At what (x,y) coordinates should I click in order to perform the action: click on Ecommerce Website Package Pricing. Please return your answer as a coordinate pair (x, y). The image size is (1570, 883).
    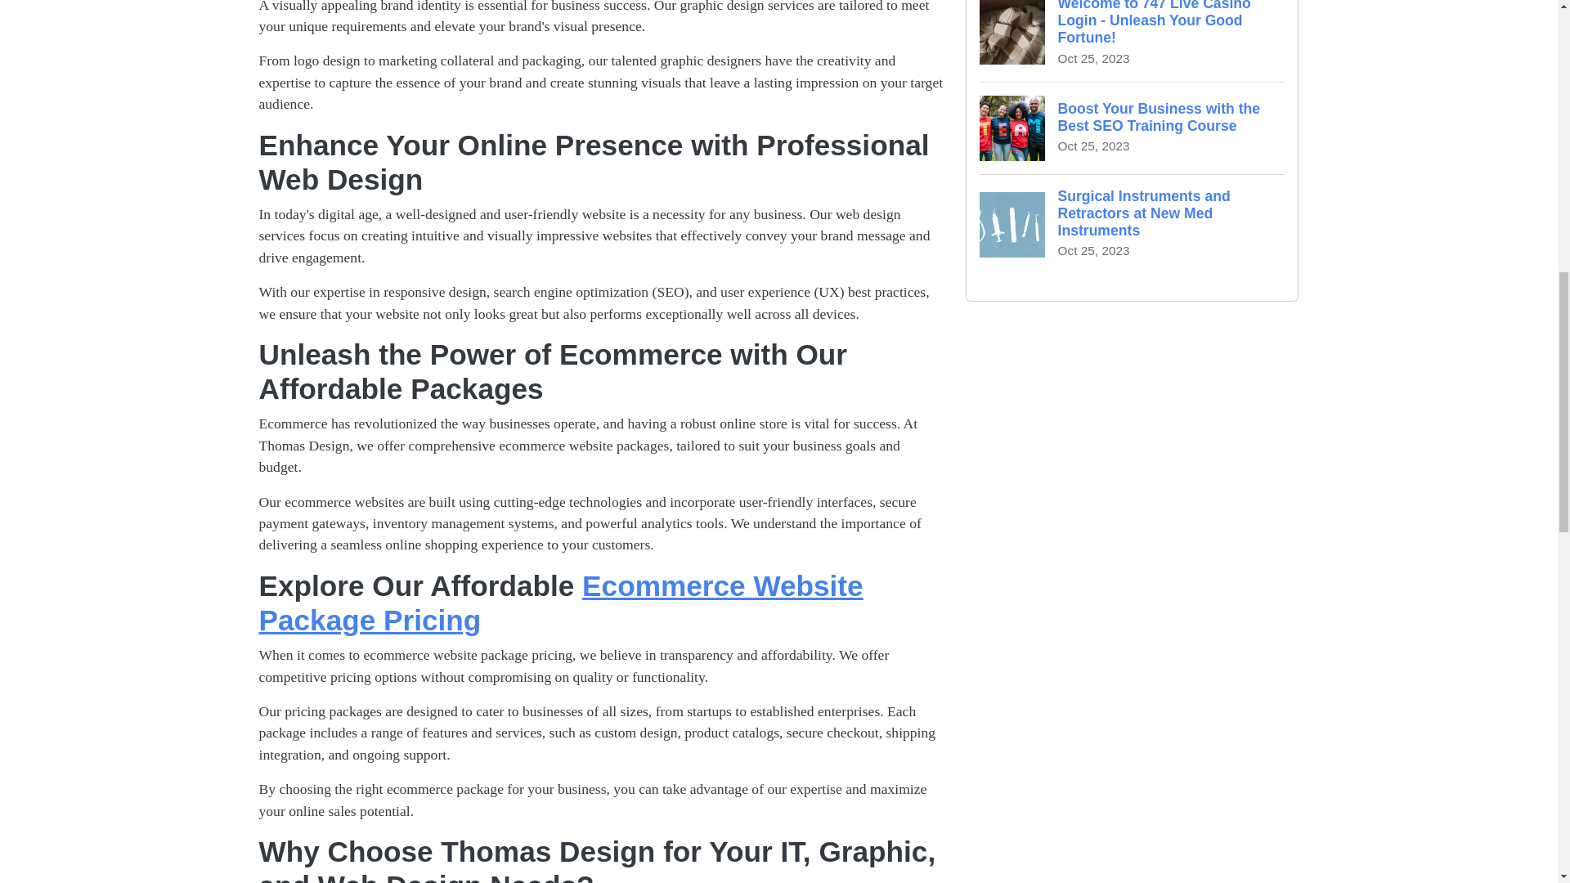
    Looking at the image, I should click on (560, 602).